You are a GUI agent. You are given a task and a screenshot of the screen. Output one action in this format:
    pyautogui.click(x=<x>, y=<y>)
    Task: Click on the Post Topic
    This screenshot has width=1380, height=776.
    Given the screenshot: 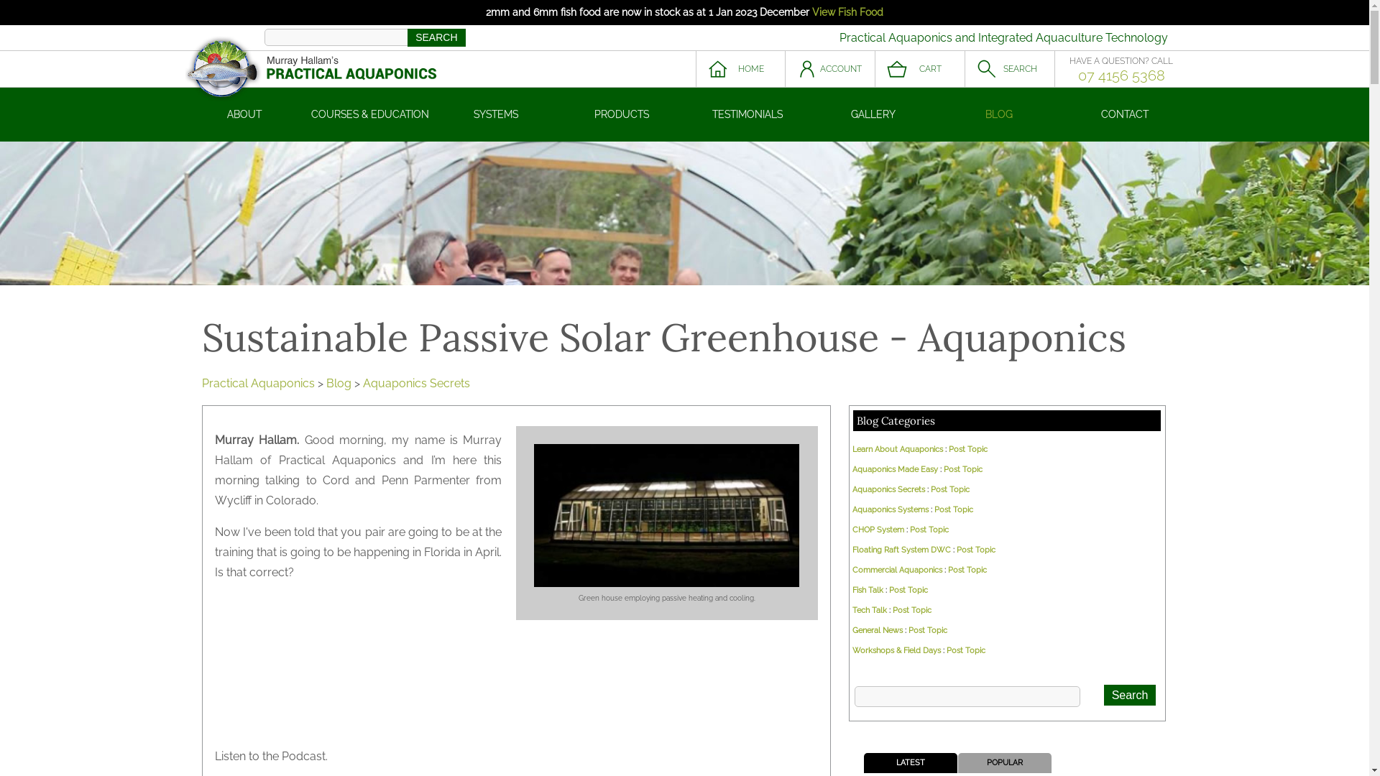 What is the action you would take?
    pyautogui.click(x=968, y=450)
    